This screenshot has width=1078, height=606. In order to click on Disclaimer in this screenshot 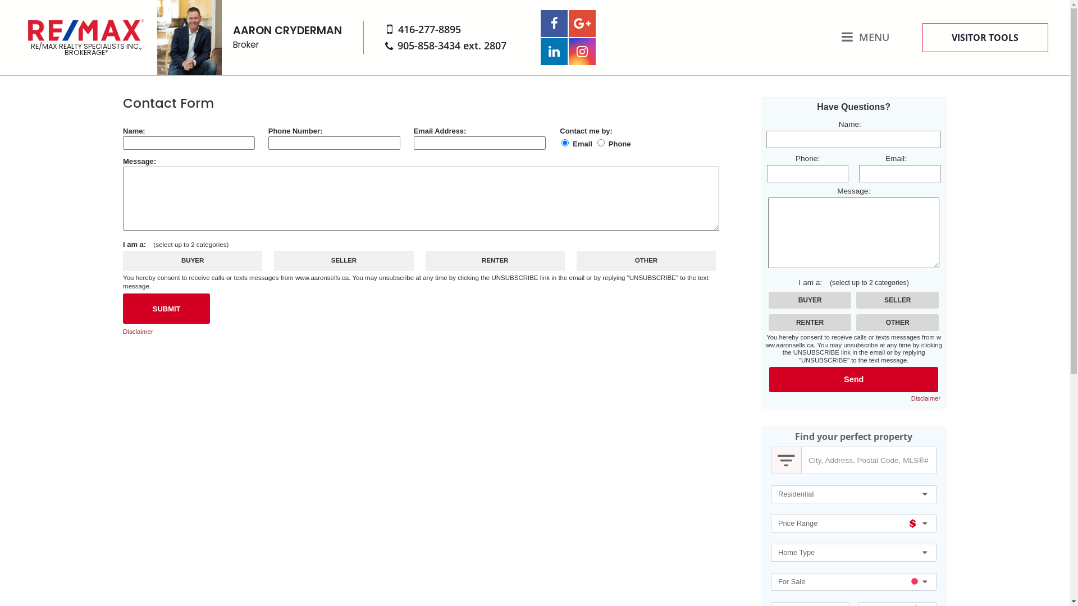, I will do `click(926, 398)`.